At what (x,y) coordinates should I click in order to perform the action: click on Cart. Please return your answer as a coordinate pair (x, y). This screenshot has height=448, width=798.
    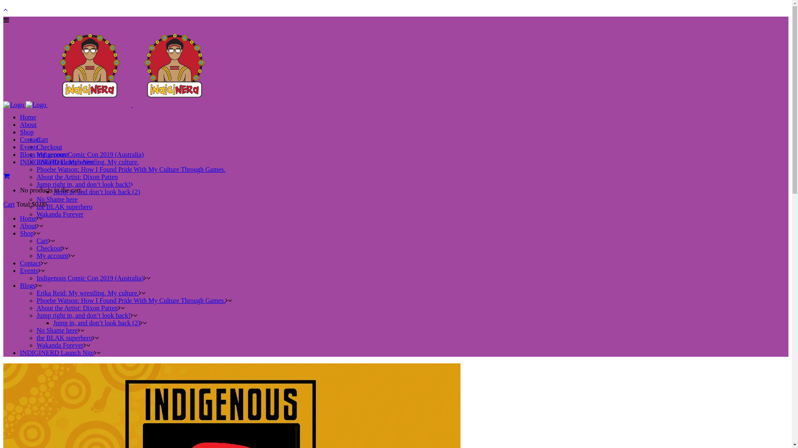
    Looking at the image, I should click on (42, 139).